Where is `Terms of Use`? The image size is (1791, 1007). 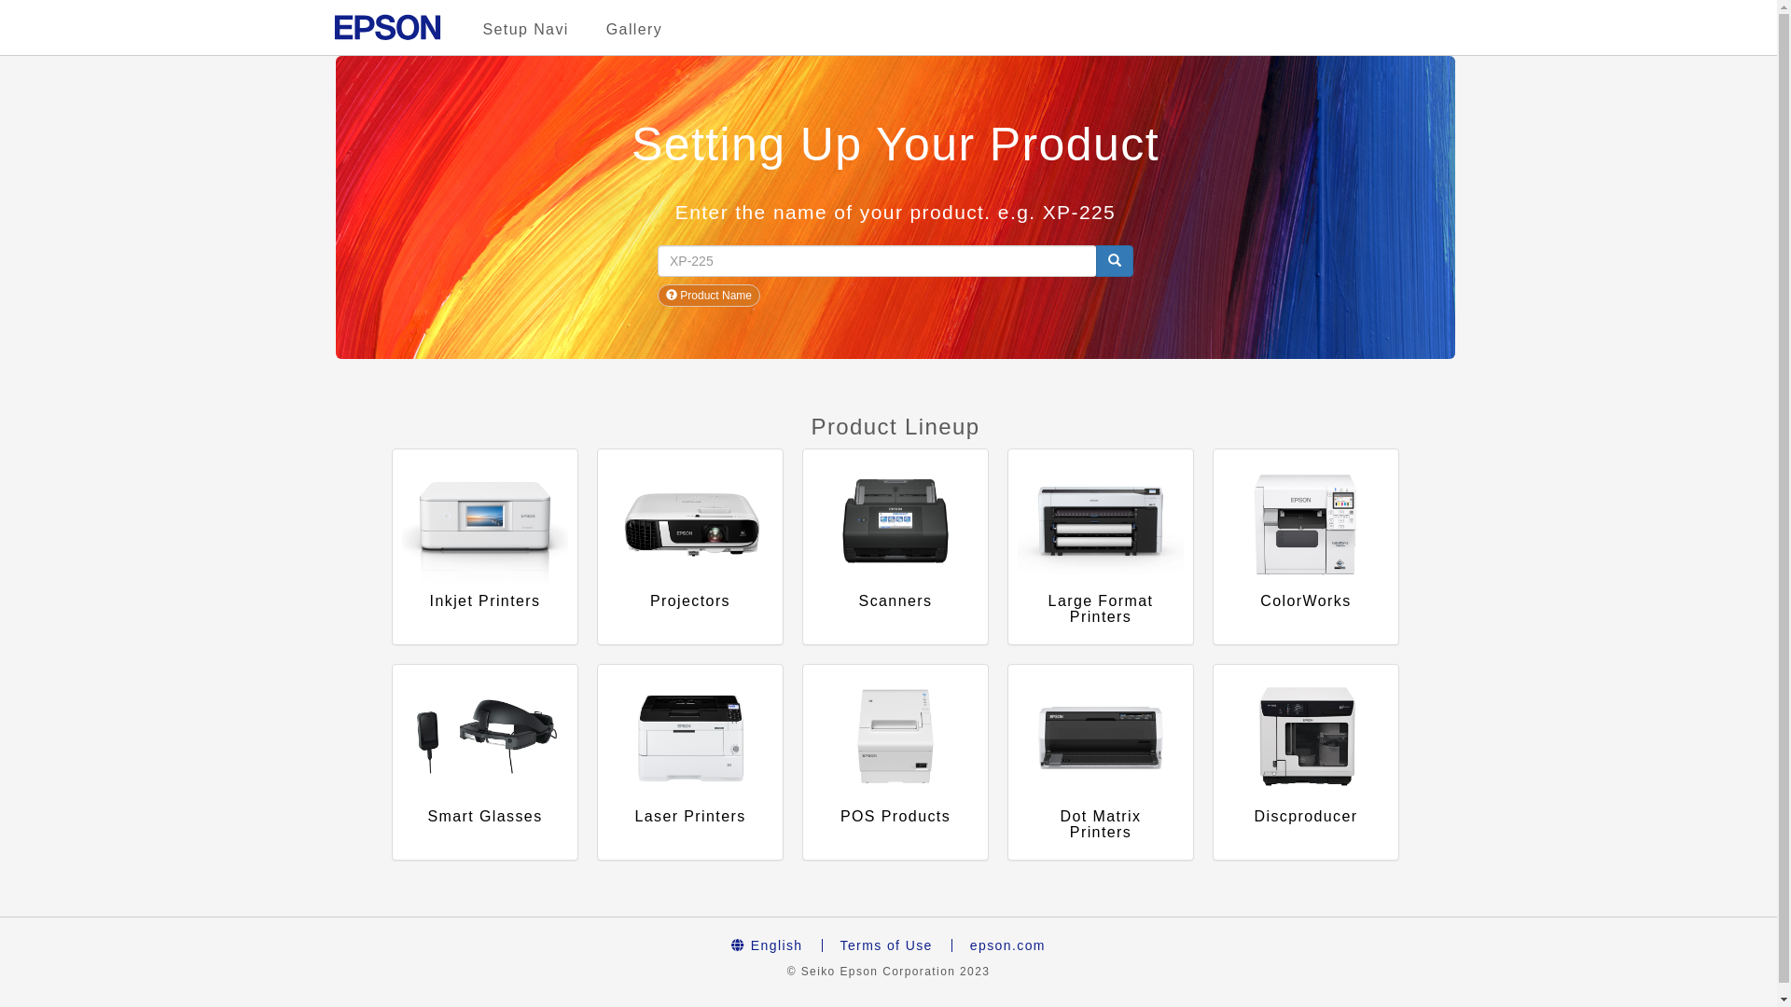
Terms of Use is located at coordinates (886, 945).